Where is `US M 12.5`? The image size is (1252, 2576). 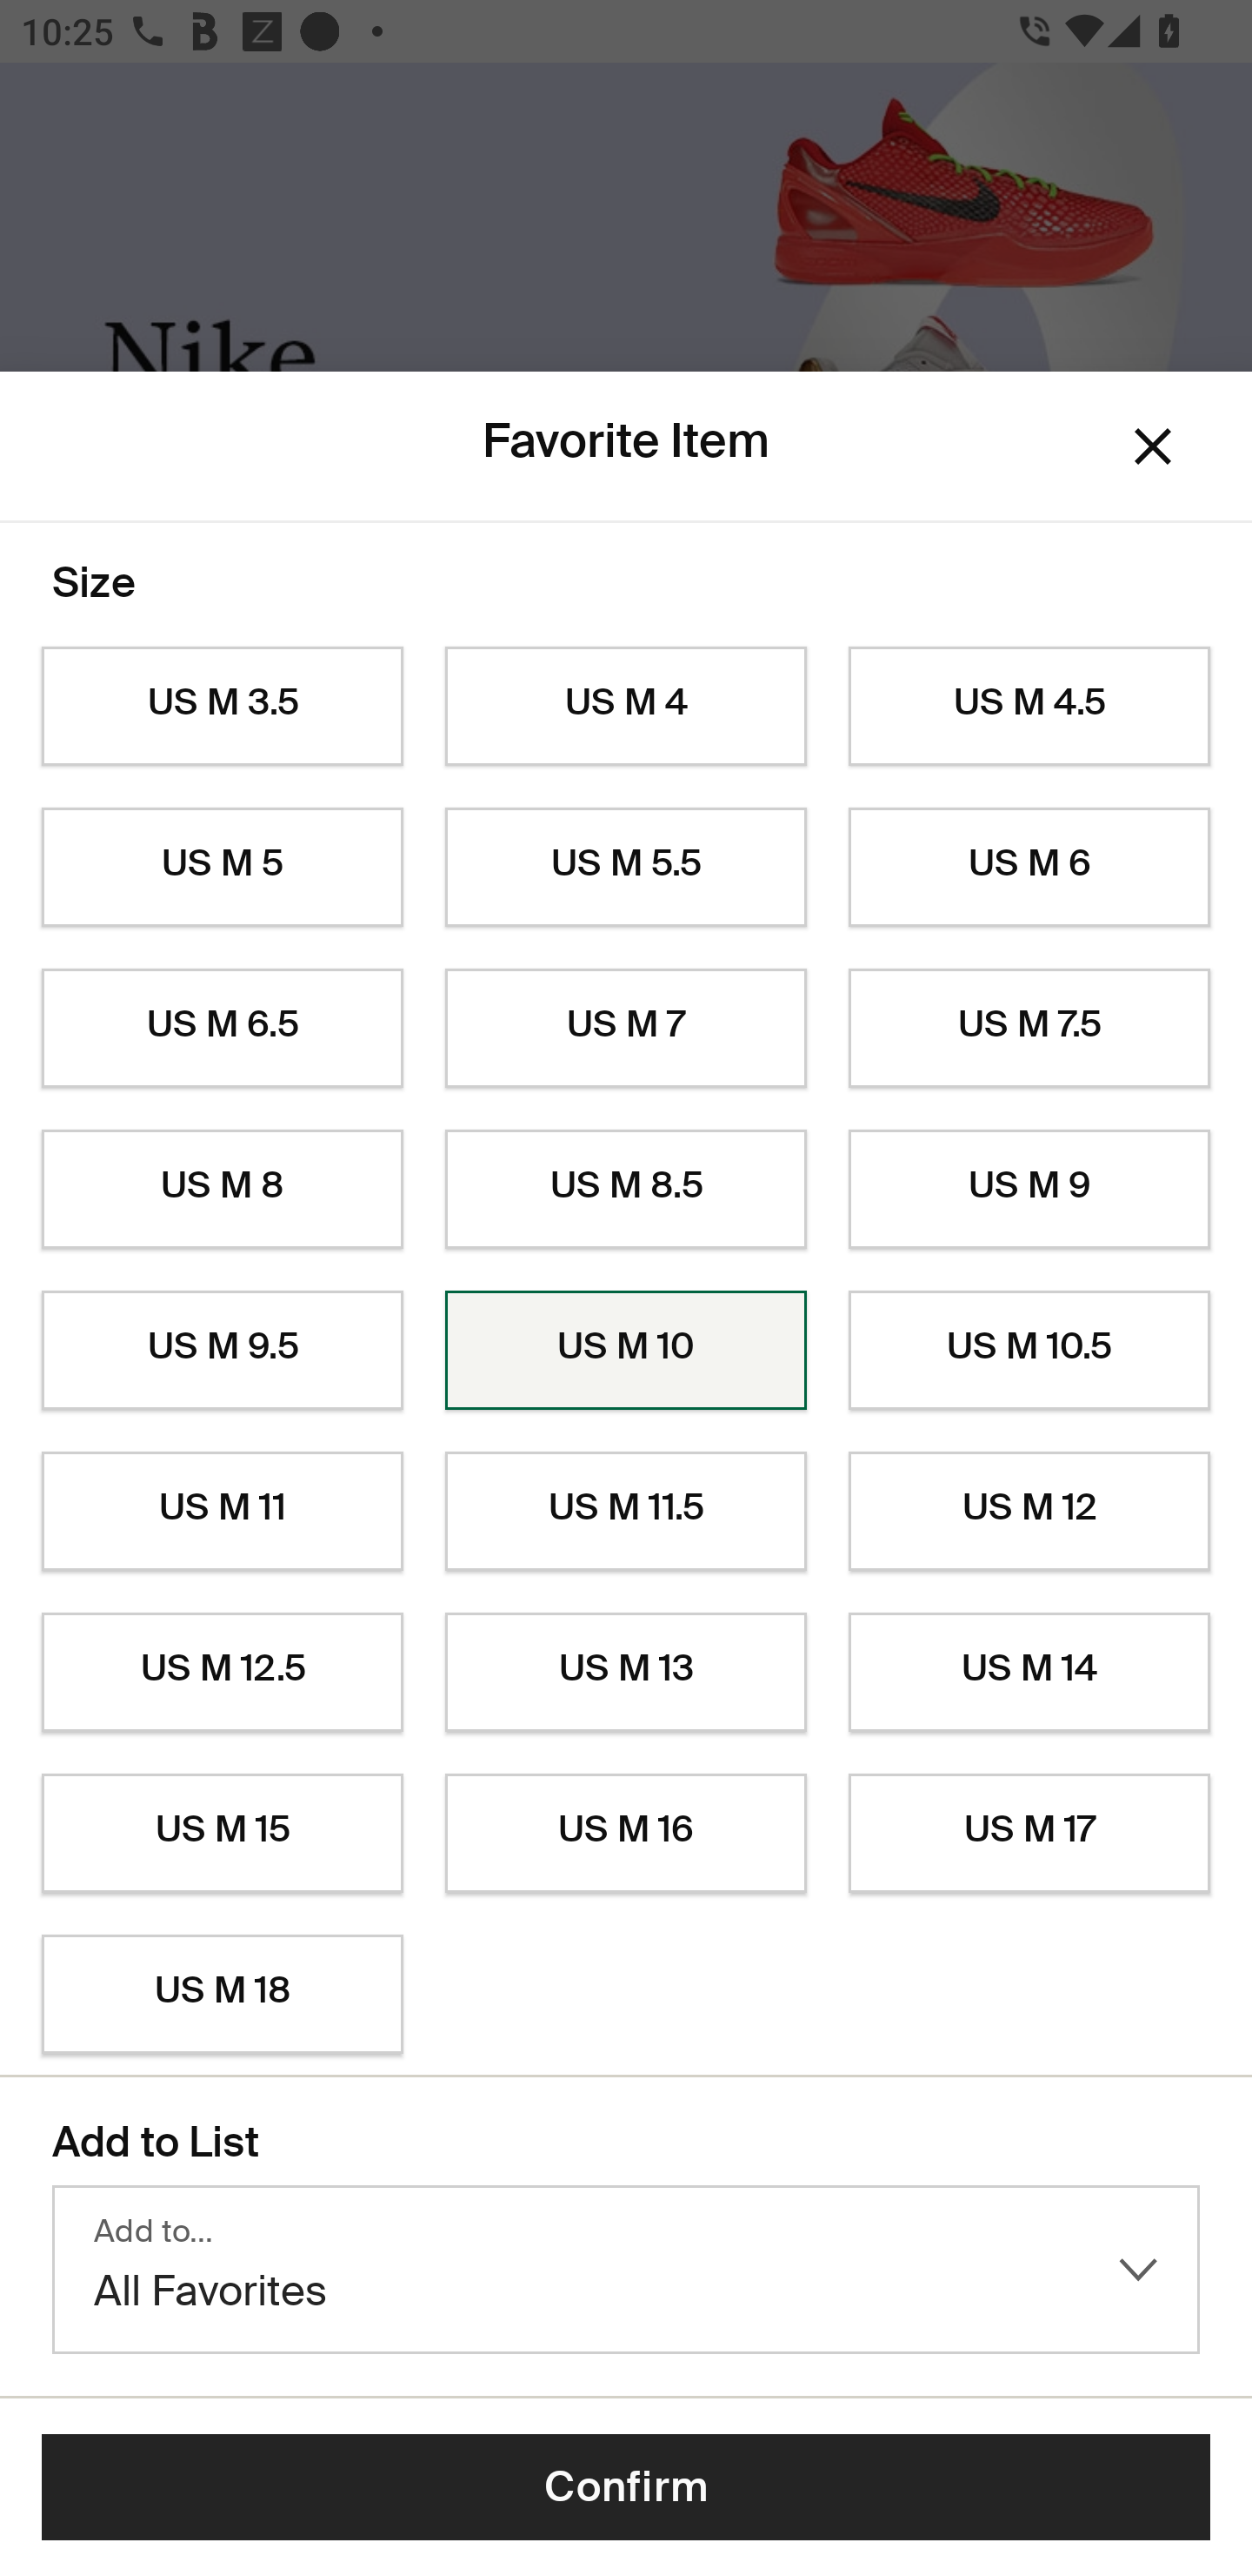
US M 12.5 is located at coordinates (222, 1673).